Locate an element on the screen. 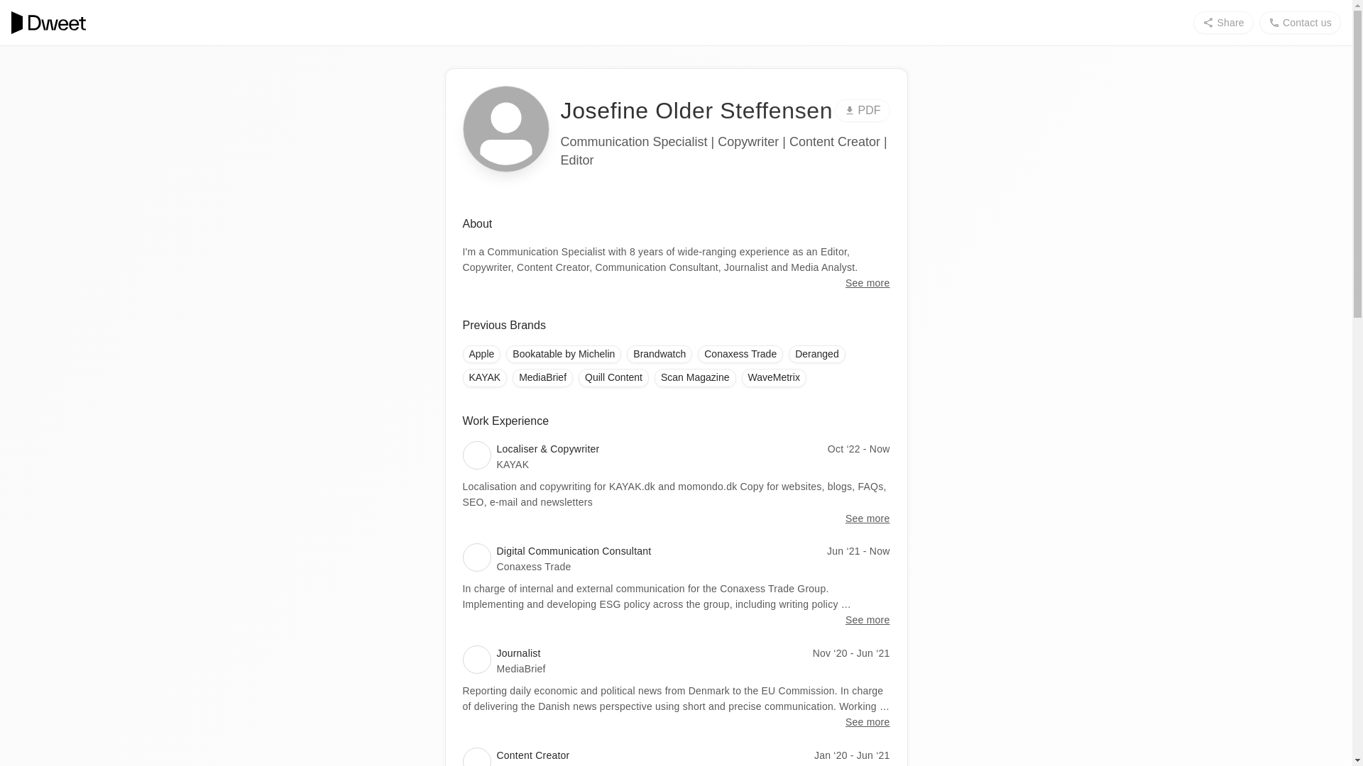 The image size is (1363, 766). See more is located at coordinates (867, 619).